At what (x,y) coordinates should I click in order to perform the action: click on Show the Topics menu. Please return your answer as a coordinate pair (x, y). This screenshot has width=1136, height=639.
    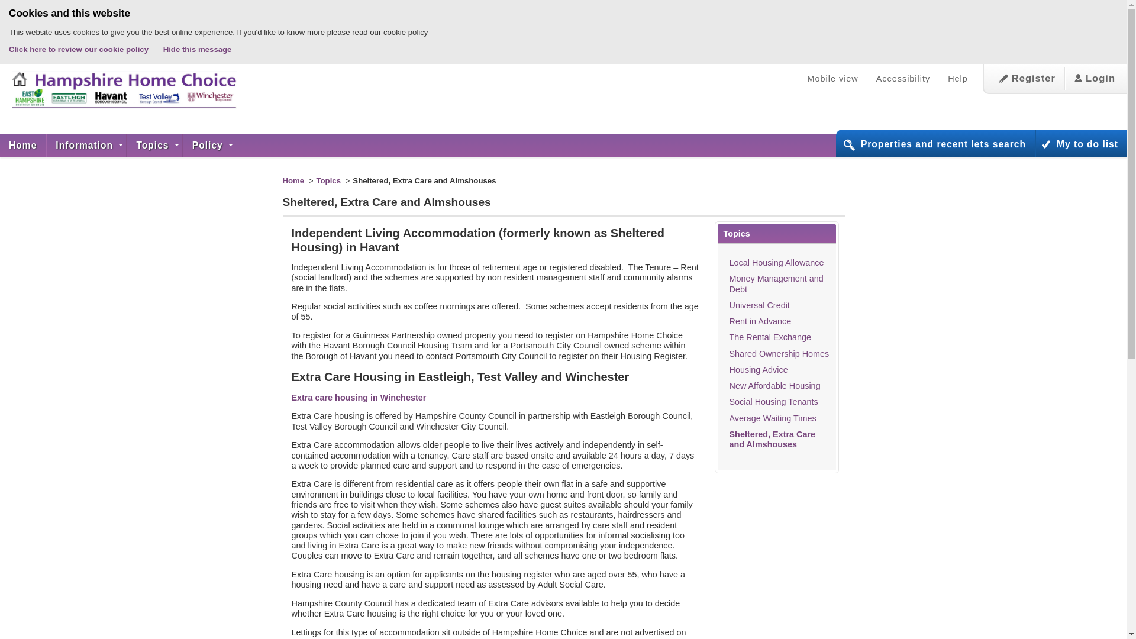
    Looking at the image, I should click on (154, 145).